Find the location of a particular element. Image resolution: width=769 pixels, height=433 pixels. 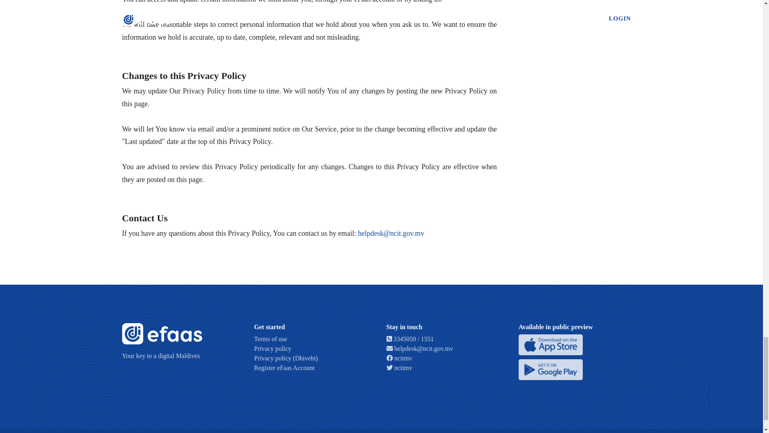

ncitmv is located at coordinates (399, 358).